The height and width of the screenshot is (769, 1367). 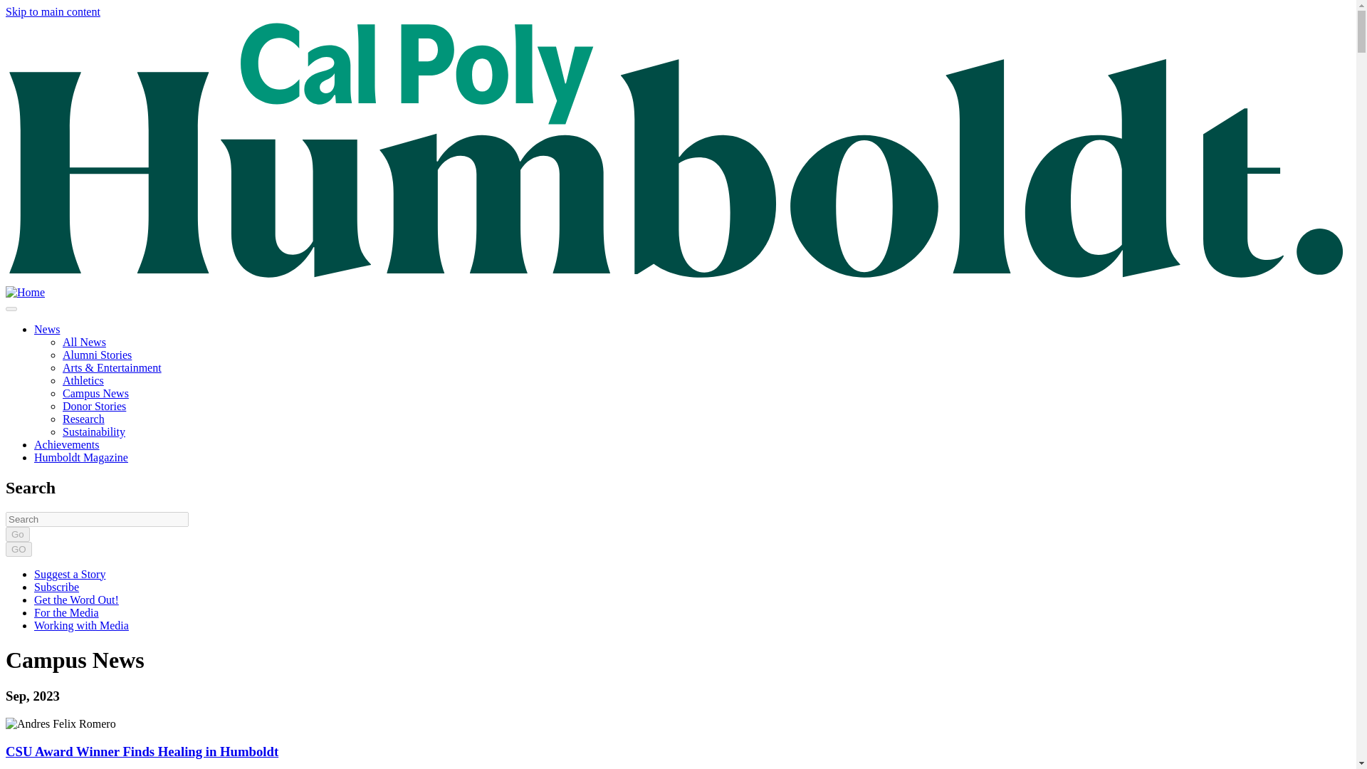 What do you see at coordinates (83, 380) in the screenshot?
I see `Athletics` at bounding box center [83, 380].